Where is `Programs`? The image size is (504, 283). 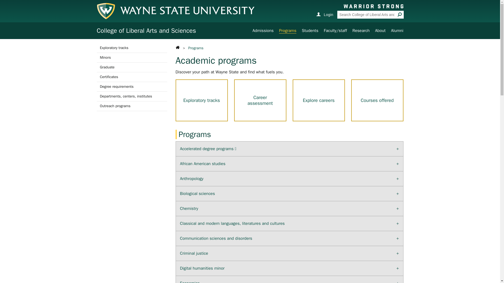 Programs is located at coordinates (288, 31).